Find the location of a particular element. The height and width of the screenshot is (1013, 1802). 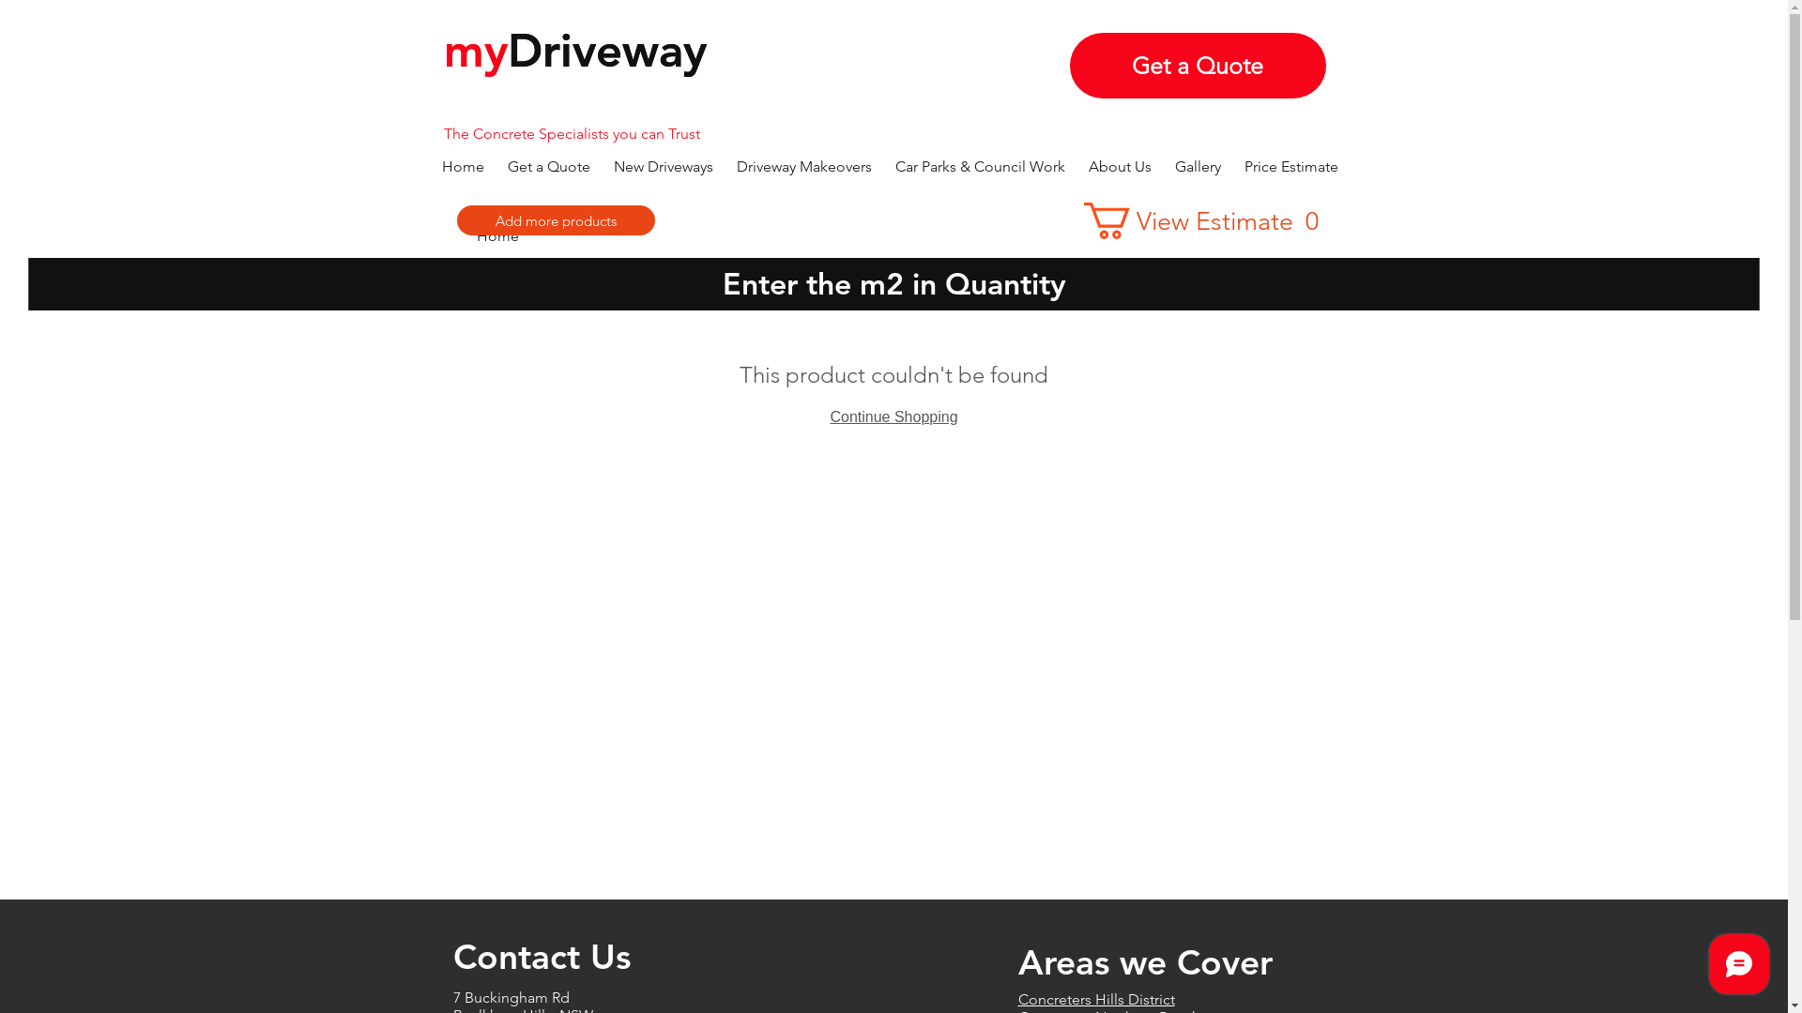

Home is located at coordinates (497, 236).